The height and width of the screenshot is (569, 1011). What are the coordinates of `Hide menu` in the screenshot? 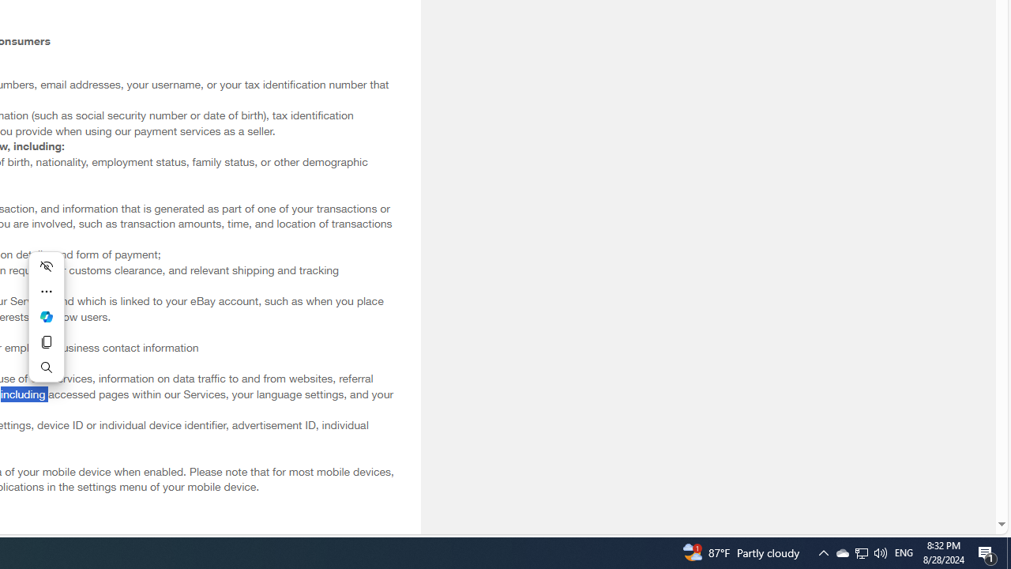 It's located at (46, 266).